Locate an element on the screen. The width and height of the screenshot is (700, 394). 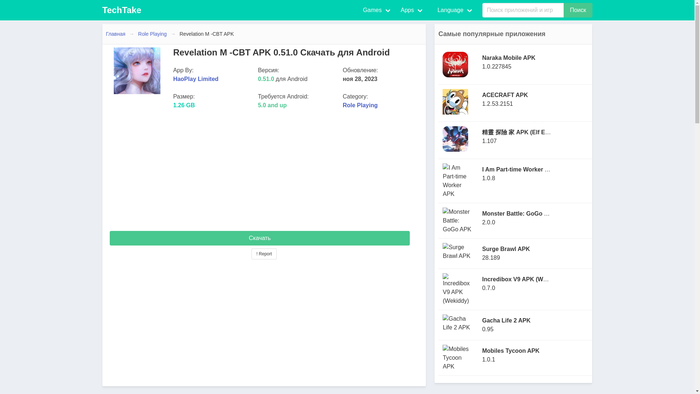
Report Problem for this APP is located at coordinates (264, 254).